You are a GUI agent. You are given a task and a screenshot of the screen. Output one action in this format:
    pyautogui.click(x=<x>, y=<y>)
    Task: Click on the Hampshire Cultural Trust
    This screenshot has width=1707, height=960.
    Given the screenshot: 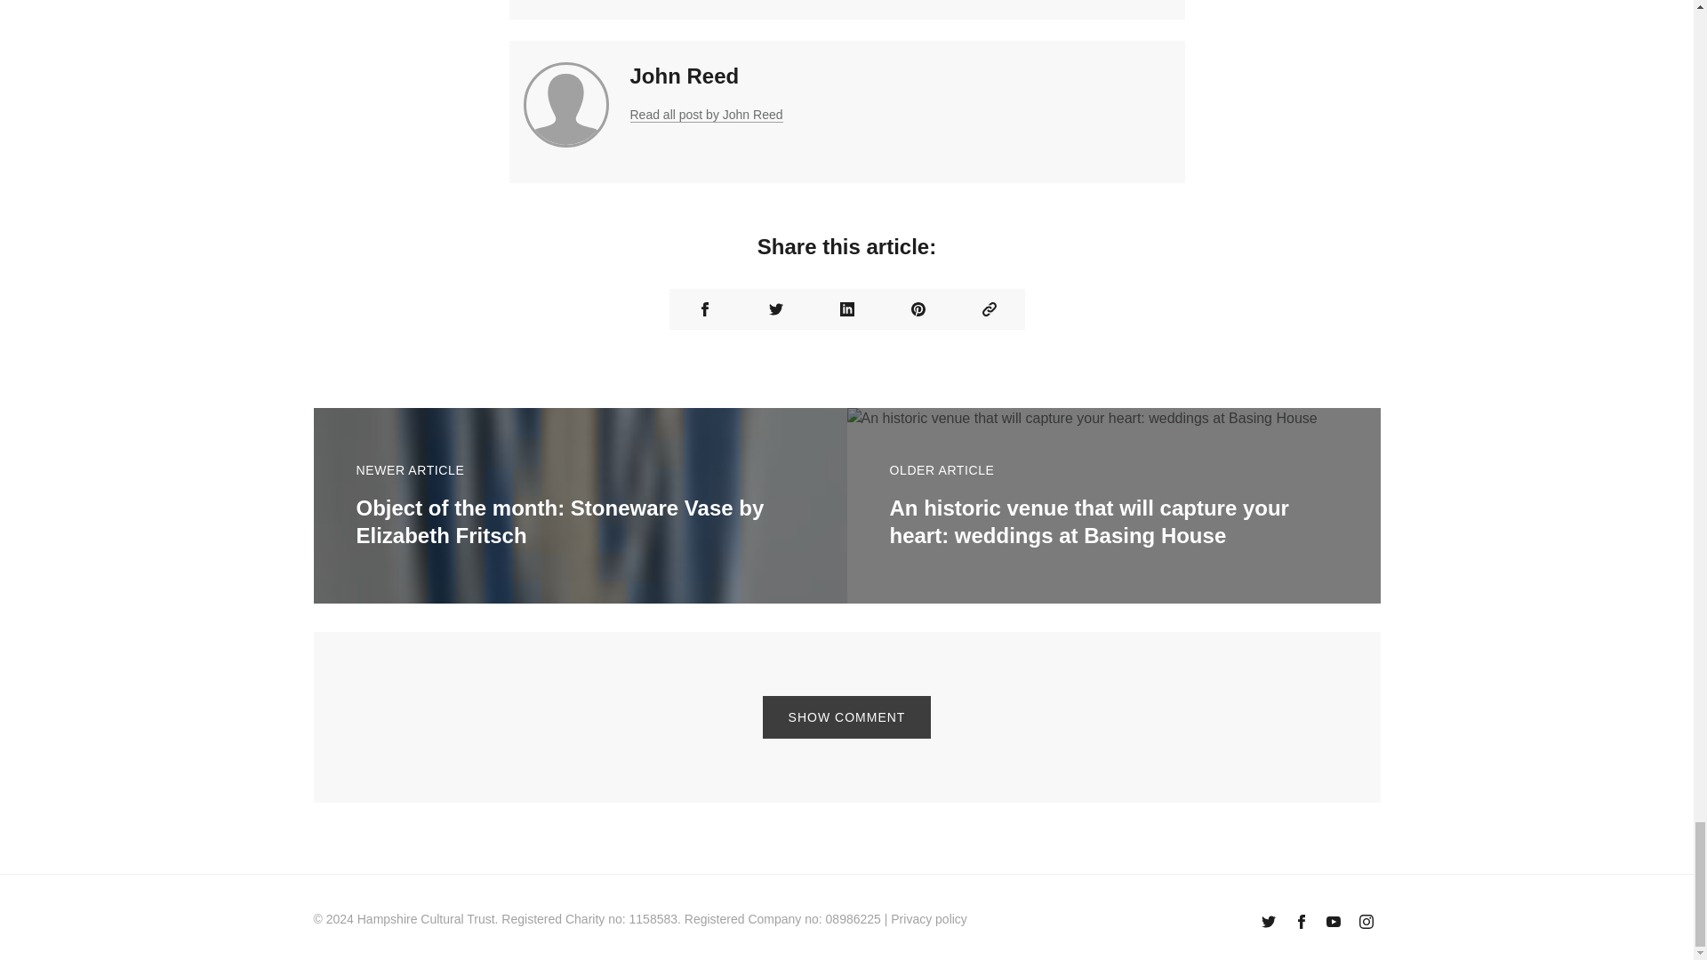 What is the action you would take?
    pyautogui.click(x=425, y=919)
    